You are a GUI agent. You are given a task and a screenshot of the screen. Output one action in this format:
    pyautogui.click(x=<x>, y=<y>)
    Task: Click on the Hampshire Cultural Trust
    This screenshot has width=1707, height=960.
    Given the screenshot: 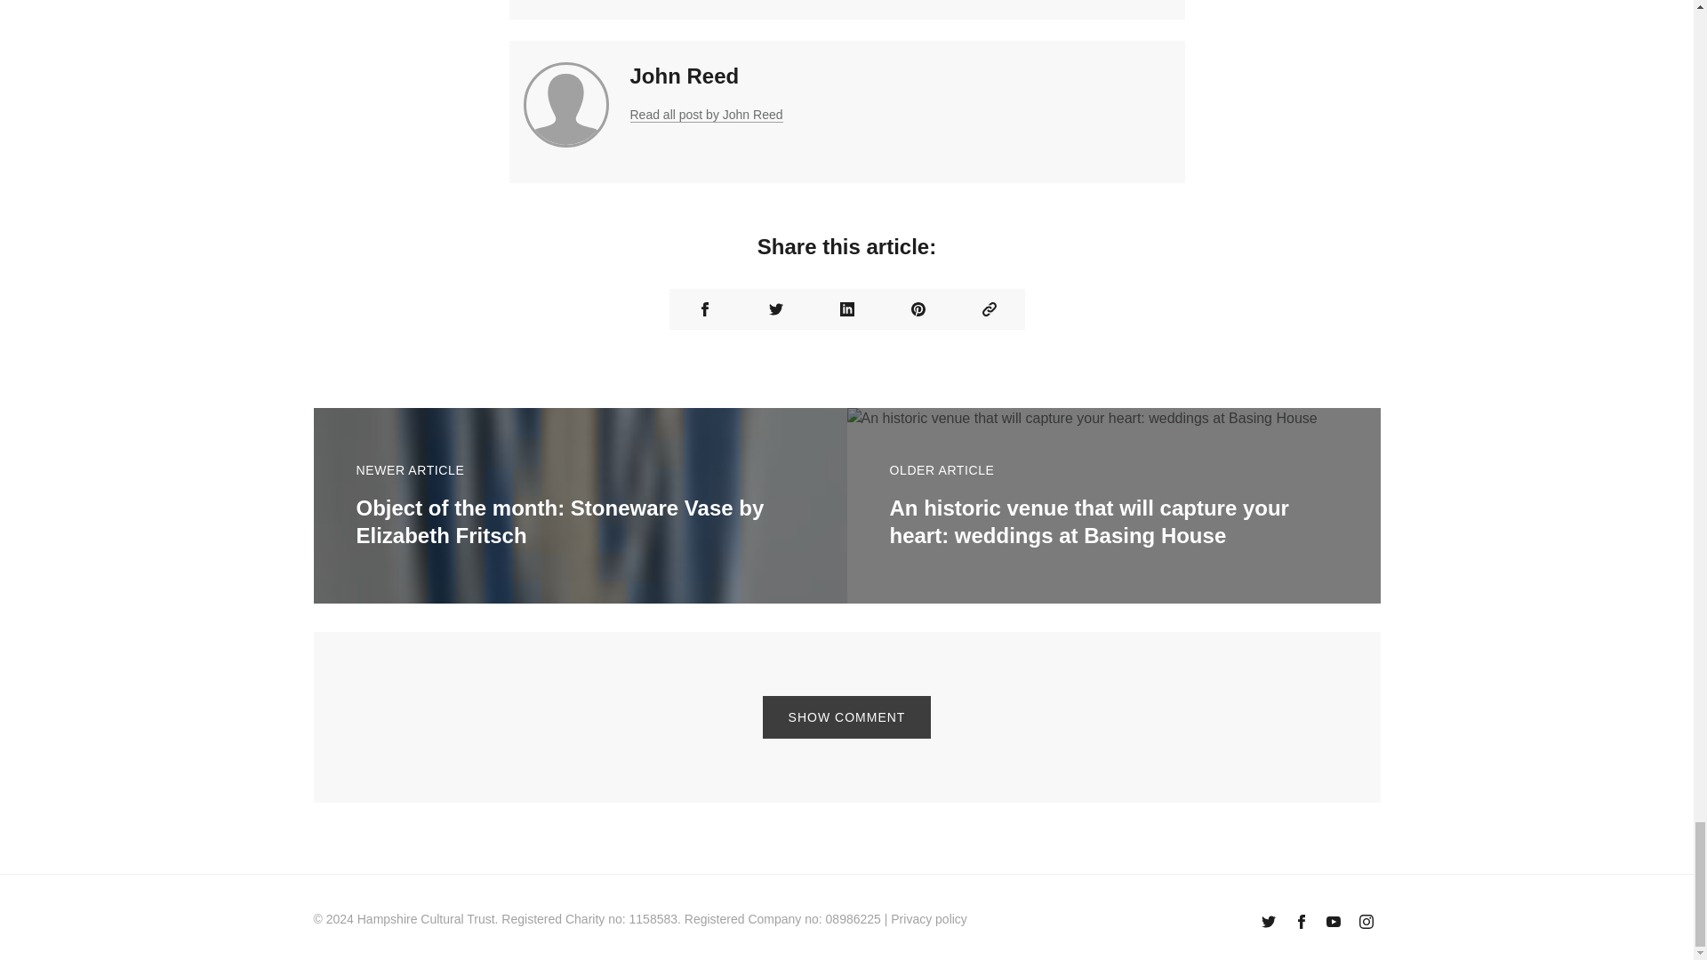 What is the action you would take?
    pyautogui.click(x=425, y=919)
    